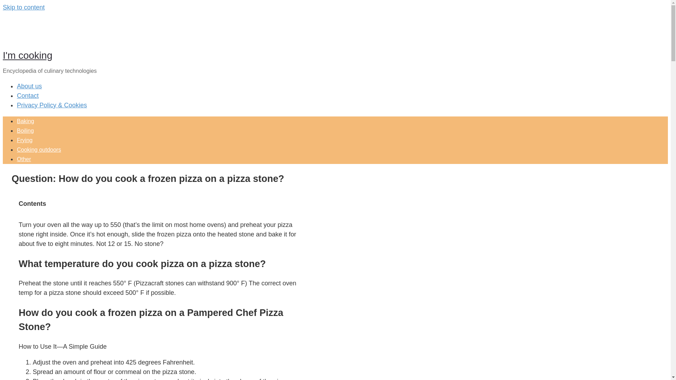 This screenshot has height=380, width=676. Describe the element at coordinates (24, 159) in the screenshot. I see `Other` at that location.